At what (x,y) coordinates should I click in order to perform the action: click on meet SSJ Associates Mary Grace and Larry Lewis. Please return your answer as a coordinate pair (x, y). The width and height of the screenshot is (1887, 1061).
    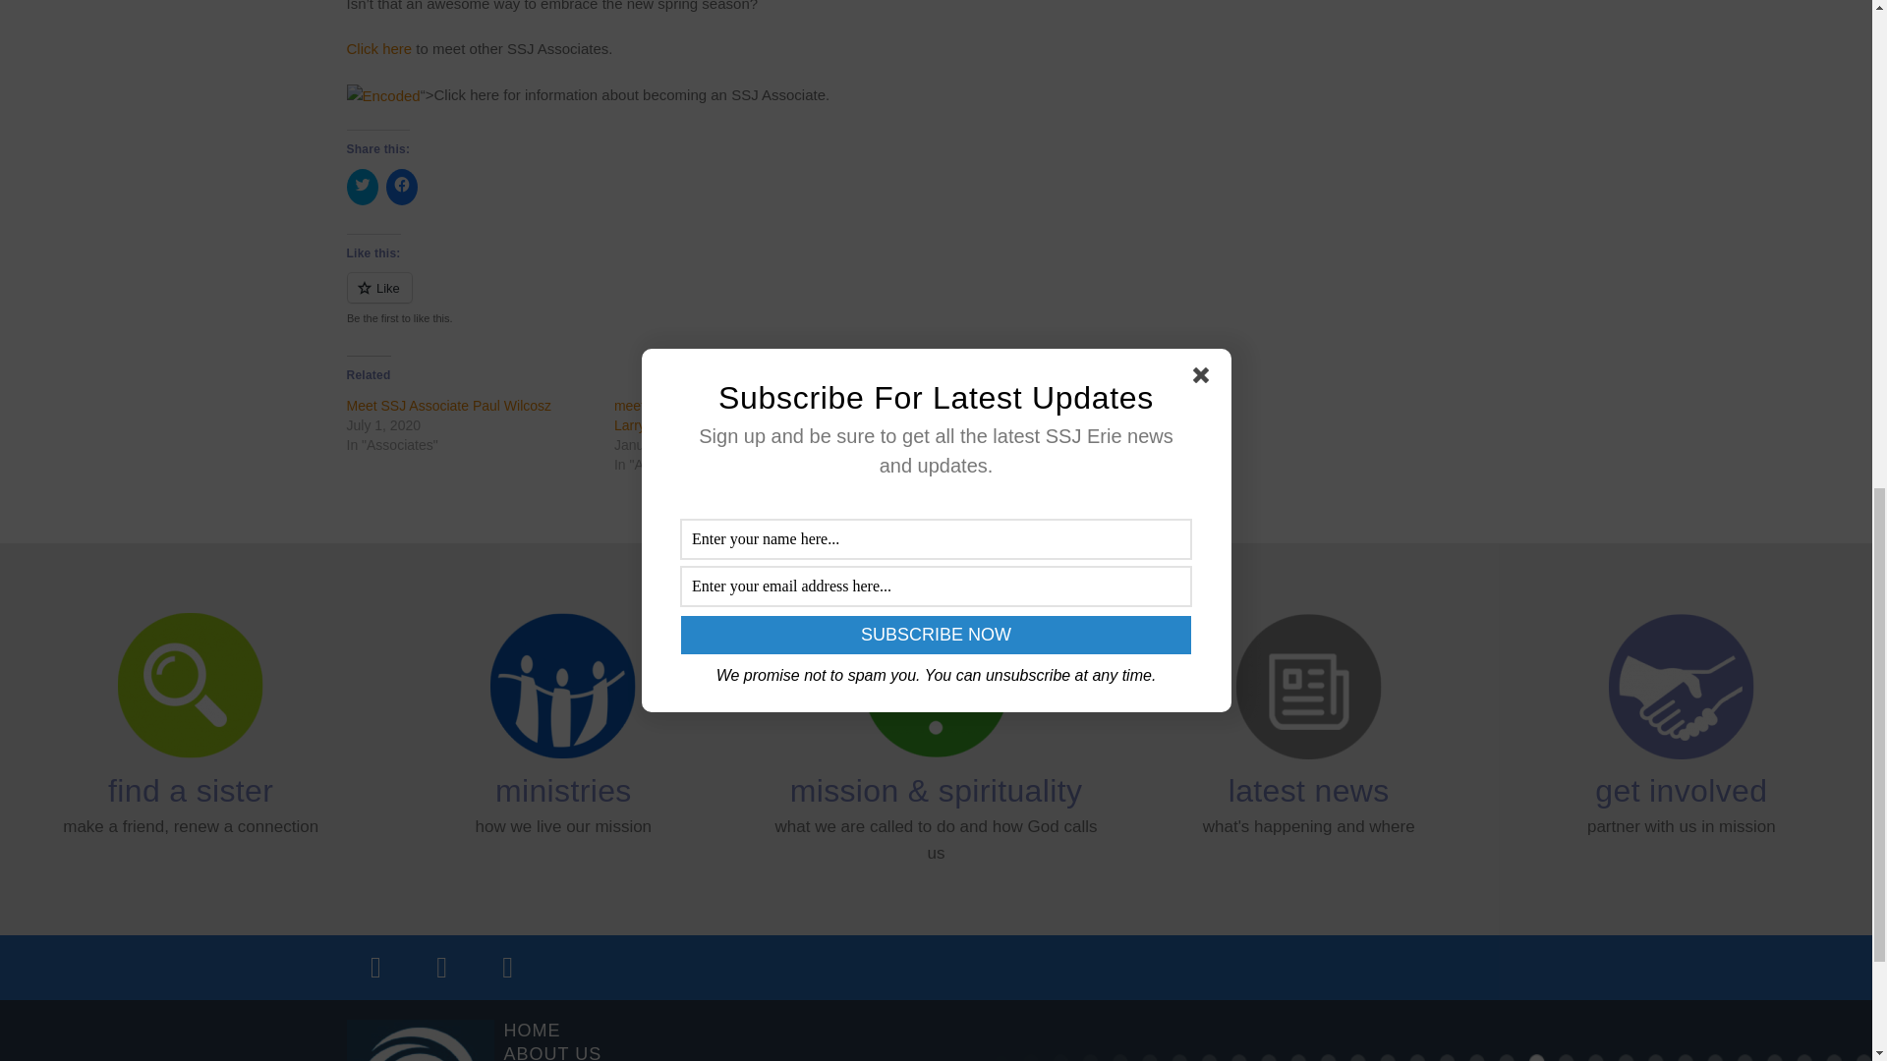
    Looking at the image, I should click on (729, 415).